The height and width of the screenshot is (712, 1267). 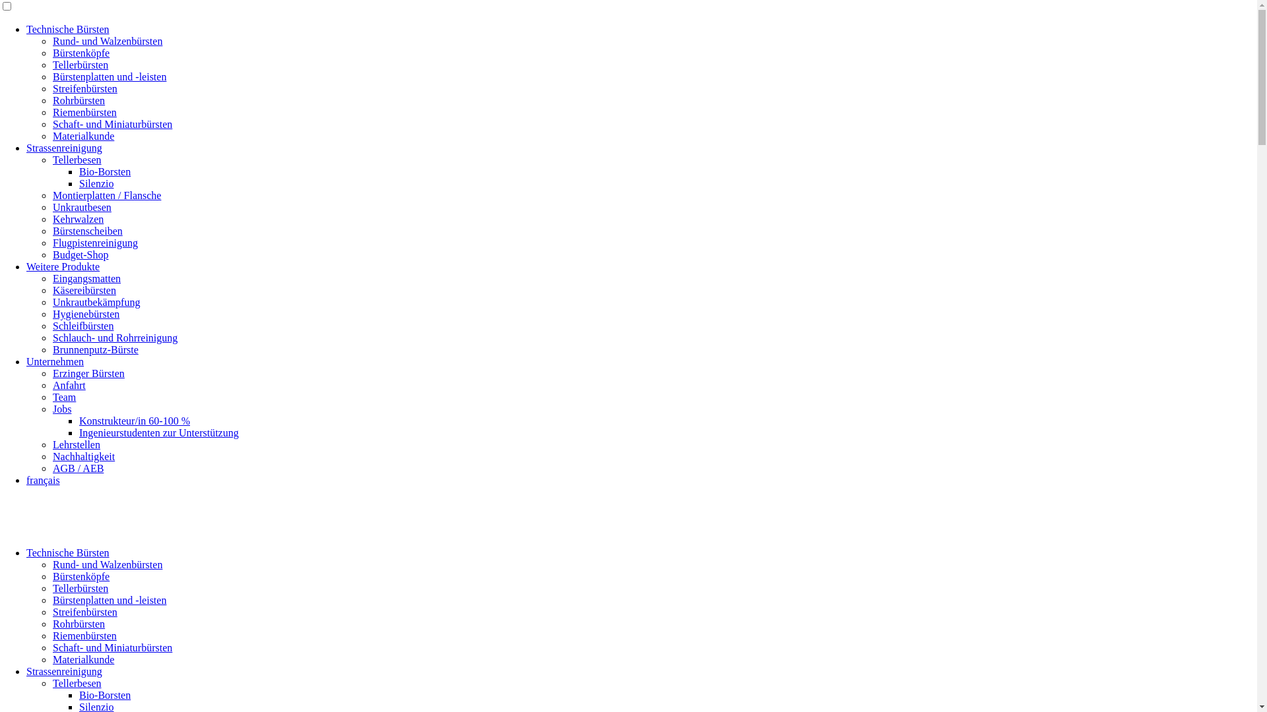 What do you see at coordinates (82, 207) in the screenshot?
I see `Unkrautbesen` at bounding box center [82, 207].